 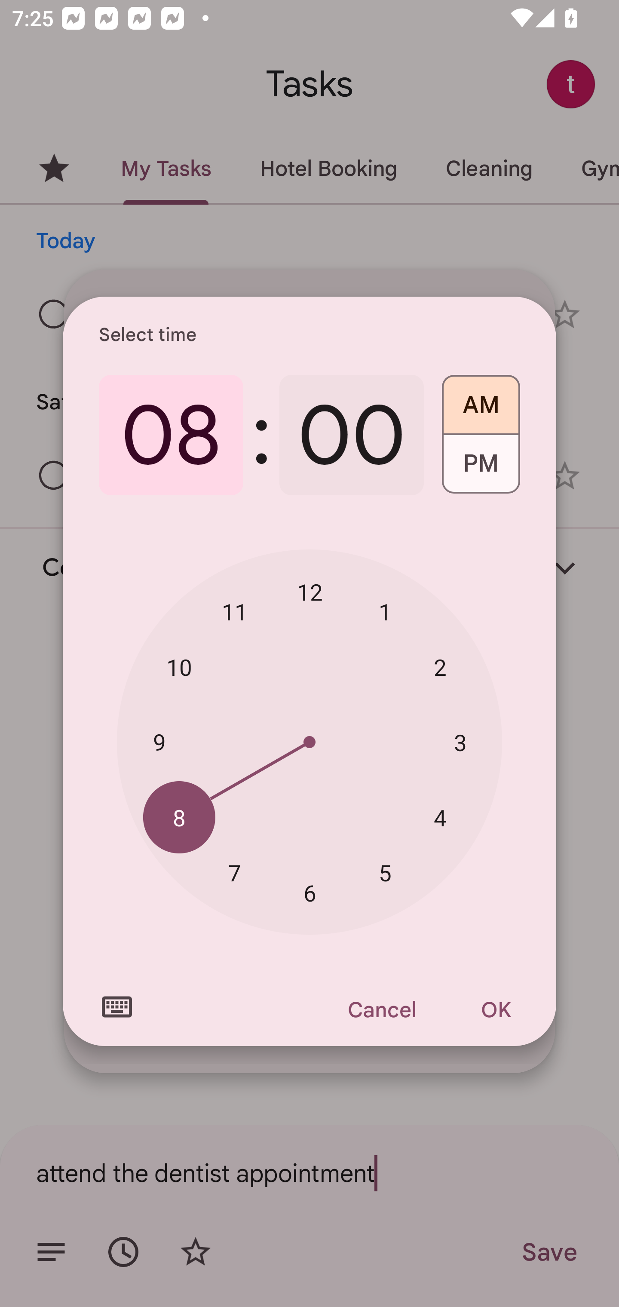 I want to click on 00 0 minutes, so click(x=352, y=435).